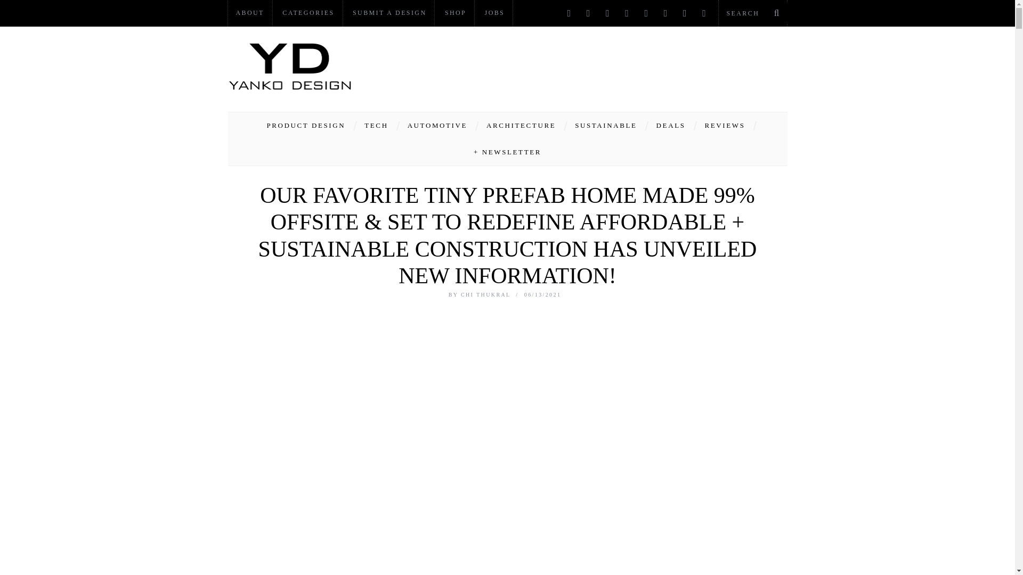  Describe the element at coordinates (389, 13) in the screenshot. I see `SUBMIT A DESIGN` at that location.